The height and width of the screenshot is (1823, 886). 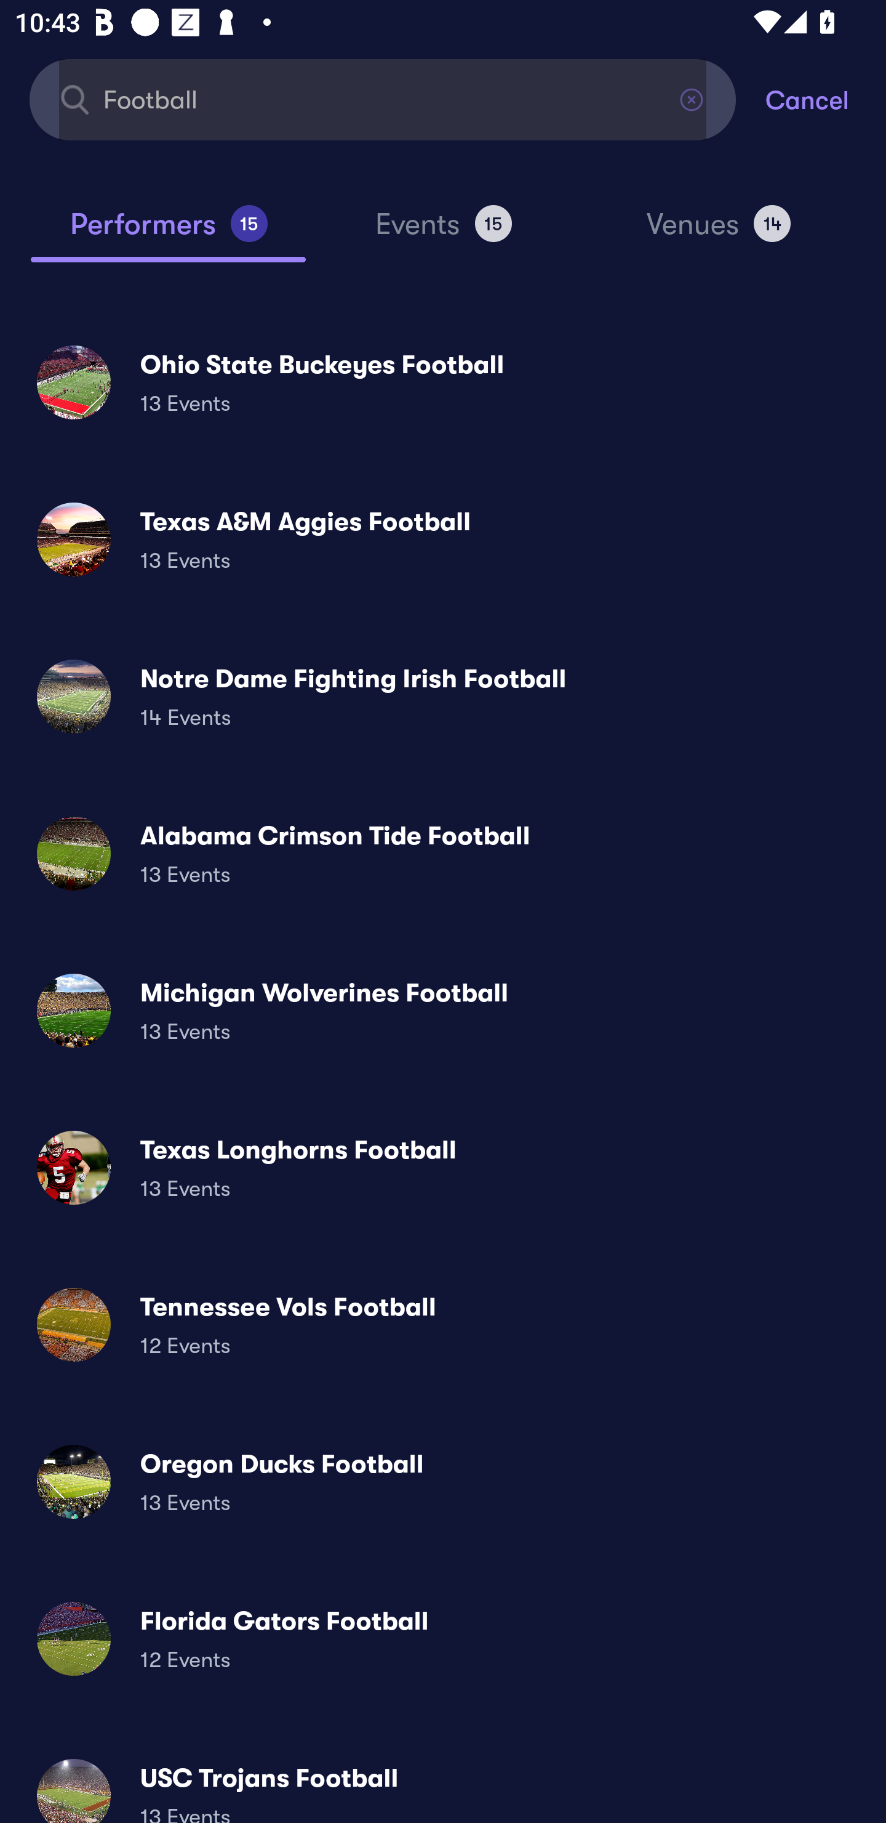 What do you see at coordinates (443, 1638) in the screenshot?
I see `Florida Gators Football 12 Events` at bounding box center [443, 1638].